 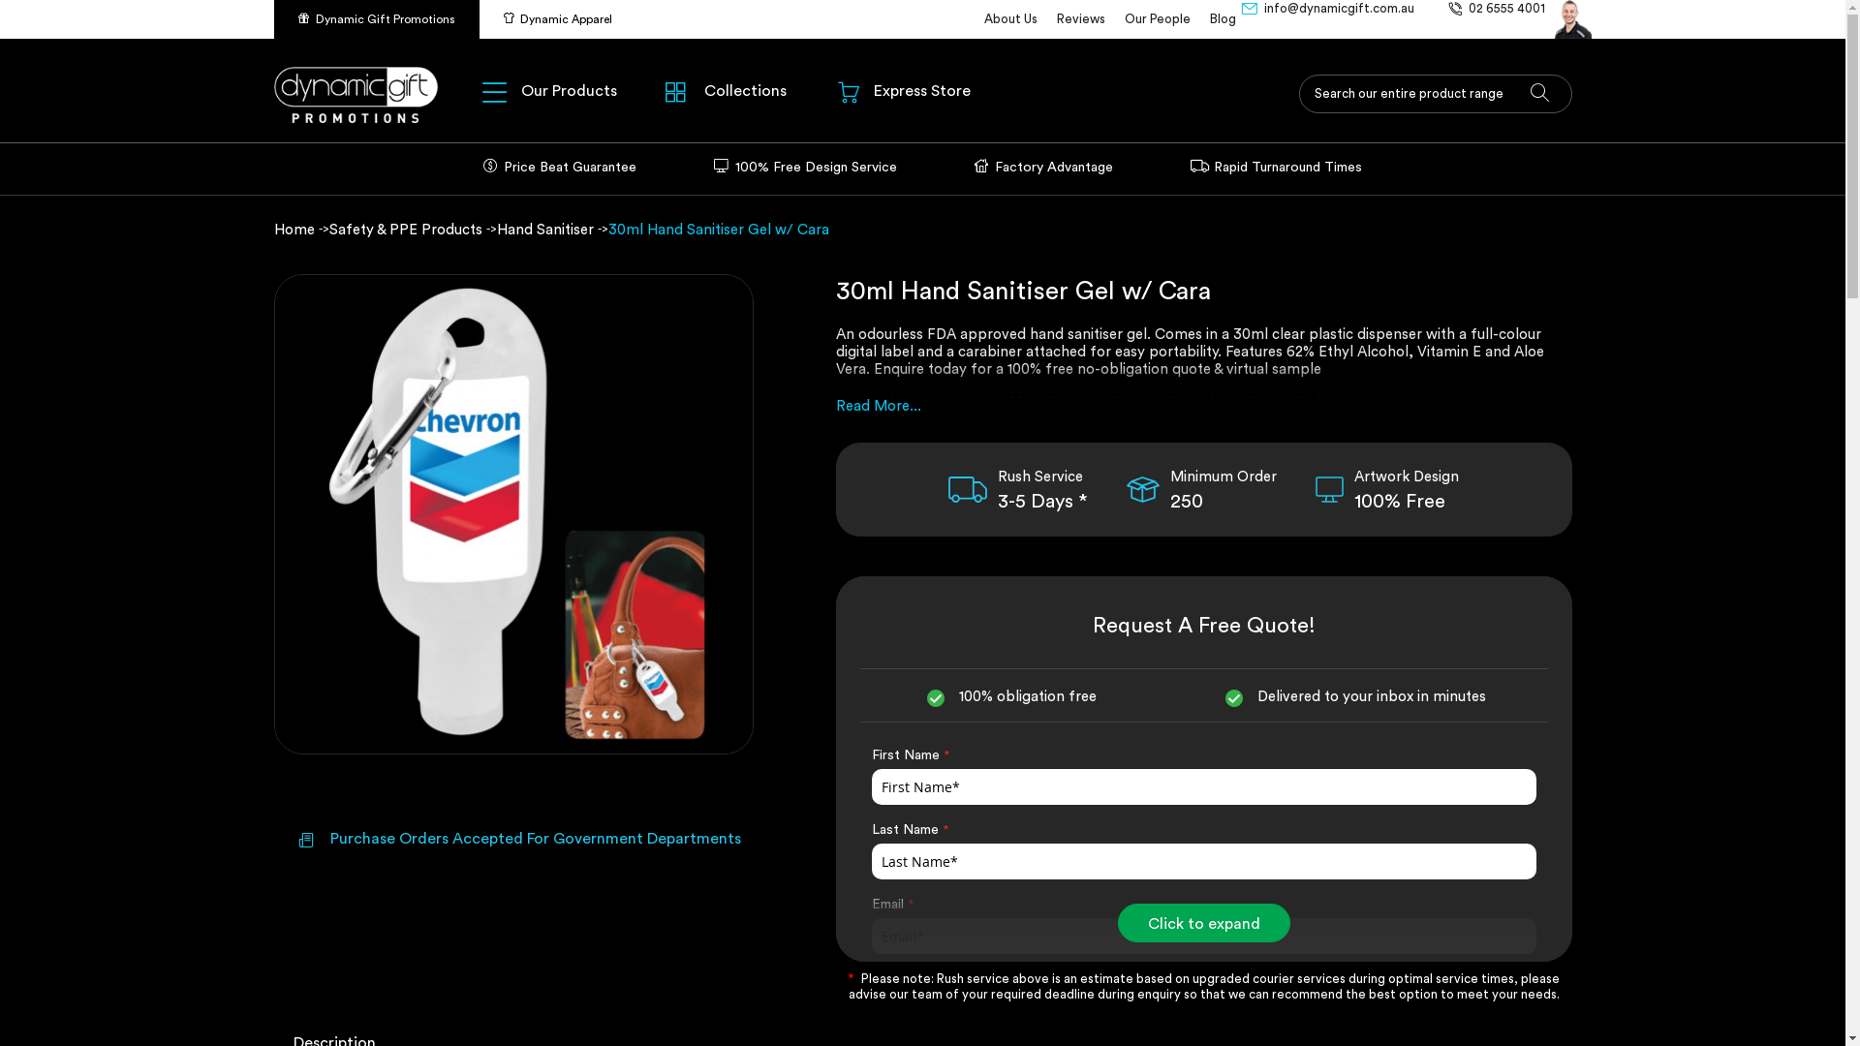 I want to click on Collections, so click(x=727, y=91).